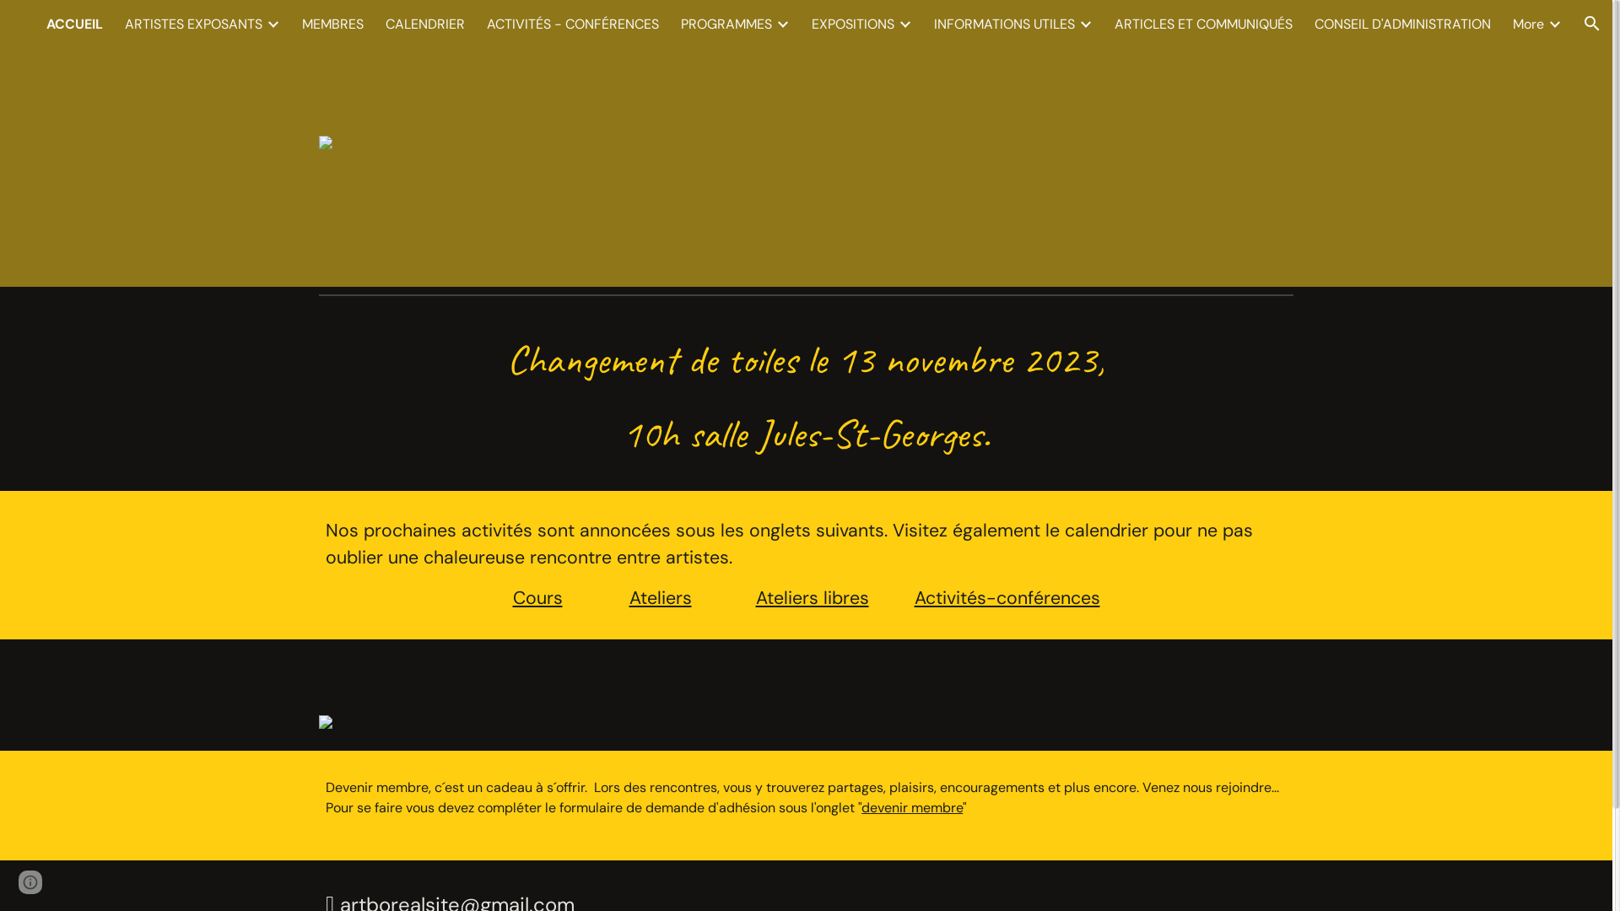  What do you see at coordinates (194, 24) in the screenshot?
I see `ARTISTES EXPOSANTS` at bounding box center [194, 24].